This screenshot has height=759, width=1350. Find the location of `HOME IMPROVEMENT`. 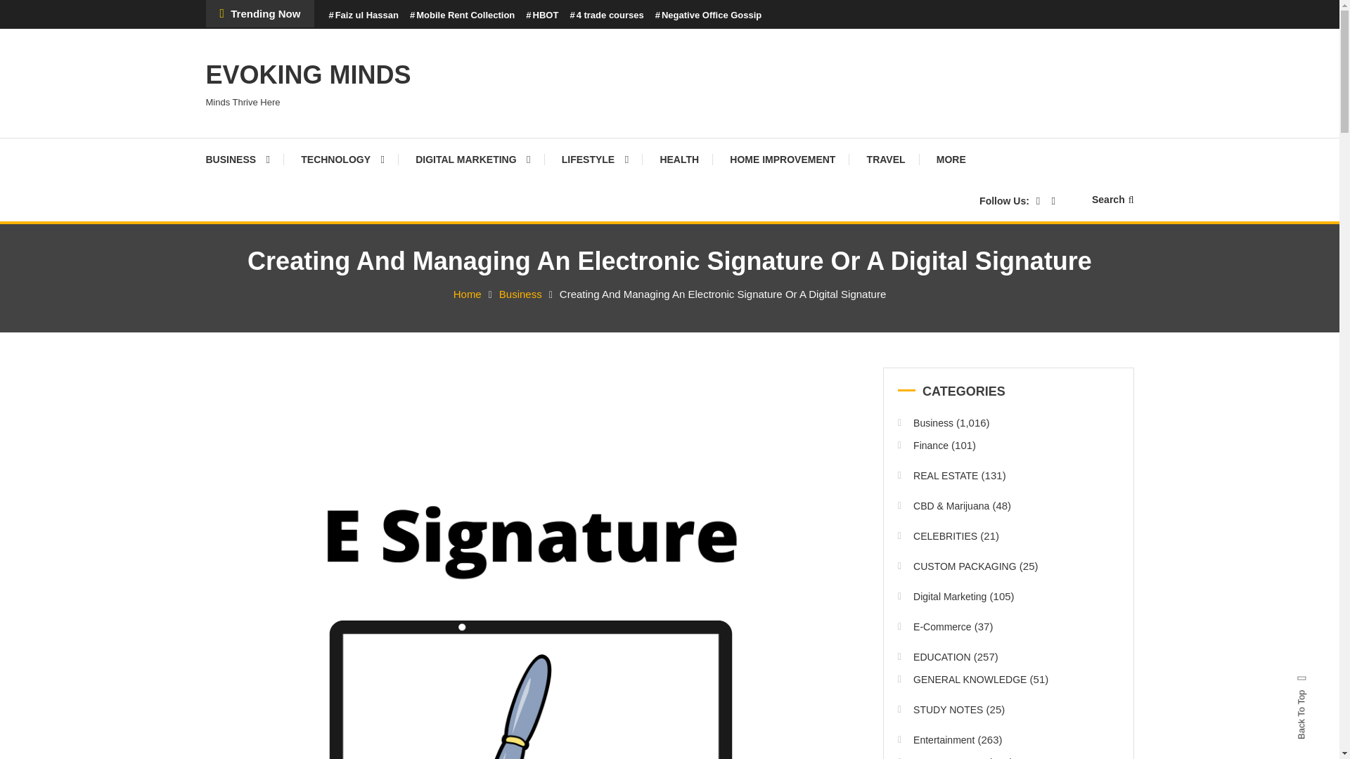

HOME IMPROVEMENT is located at coordinates (782, 159).